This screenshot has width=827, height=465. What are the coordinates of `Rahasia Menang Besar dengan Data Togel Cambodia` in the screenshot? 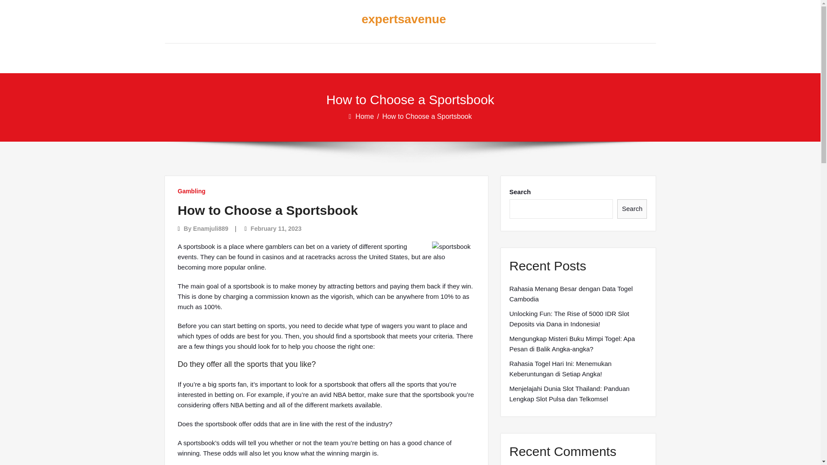 It's located at (578, 294).